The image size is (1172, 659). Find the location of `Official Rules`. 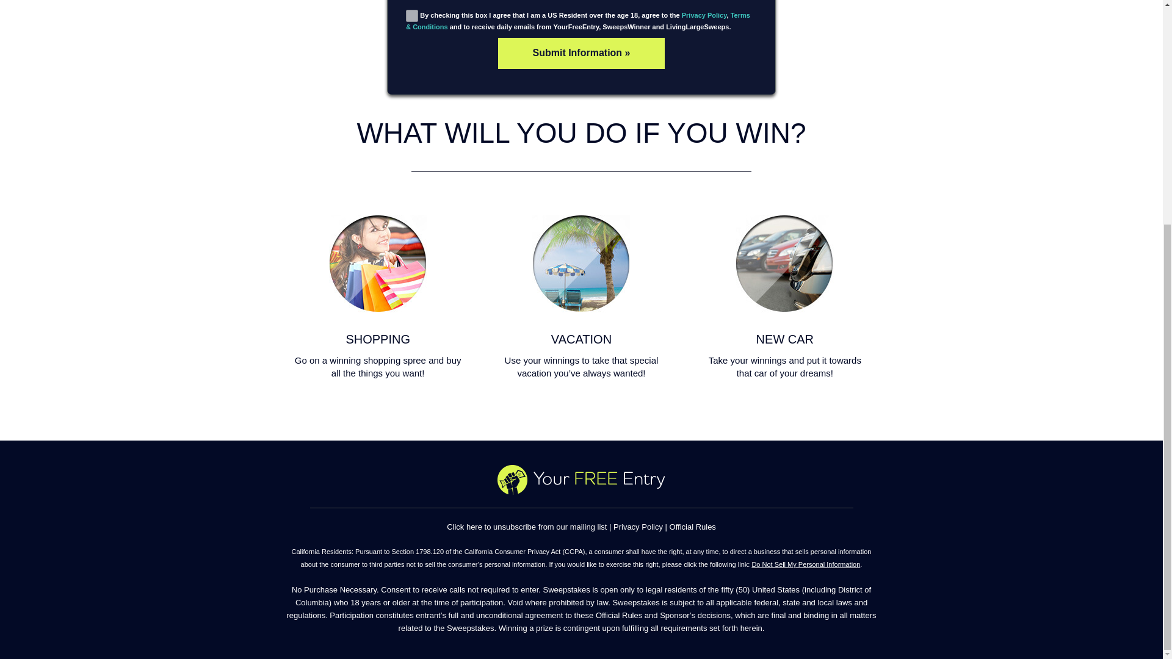

Official Rules is located at coordinates (692, 527).